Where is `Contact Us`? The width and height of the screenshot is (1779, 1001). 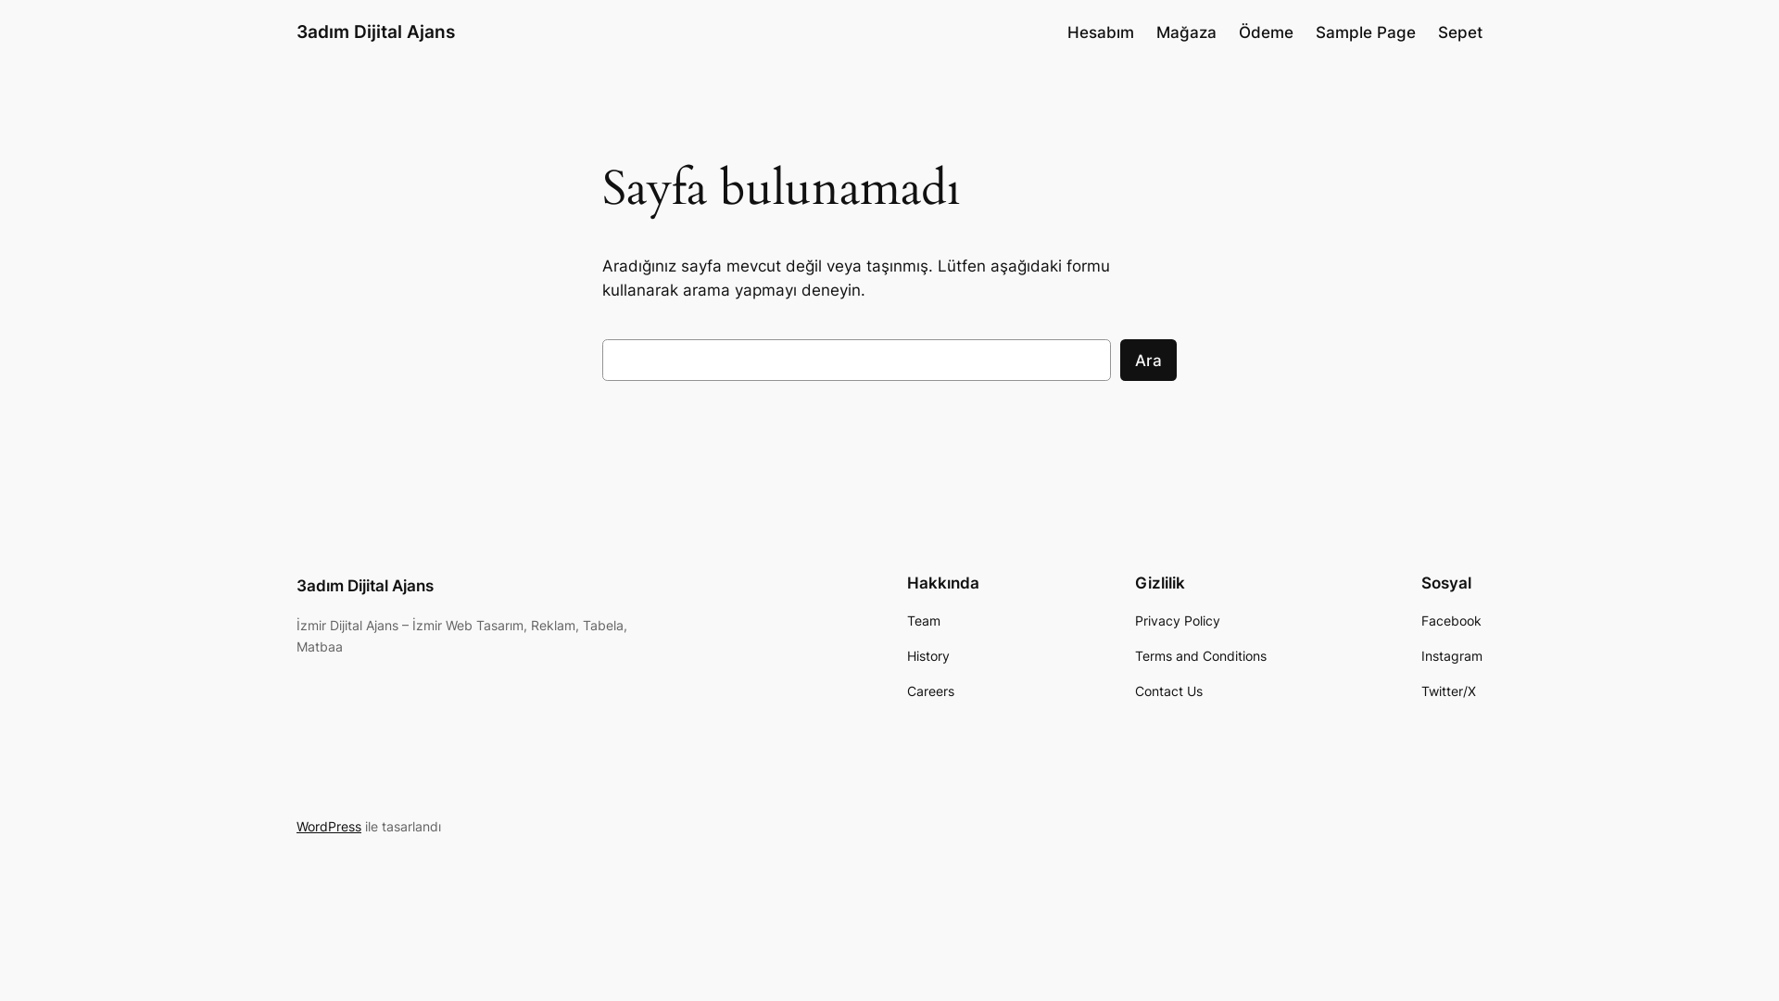 Contact Us is located at coordinates (1169, 691).